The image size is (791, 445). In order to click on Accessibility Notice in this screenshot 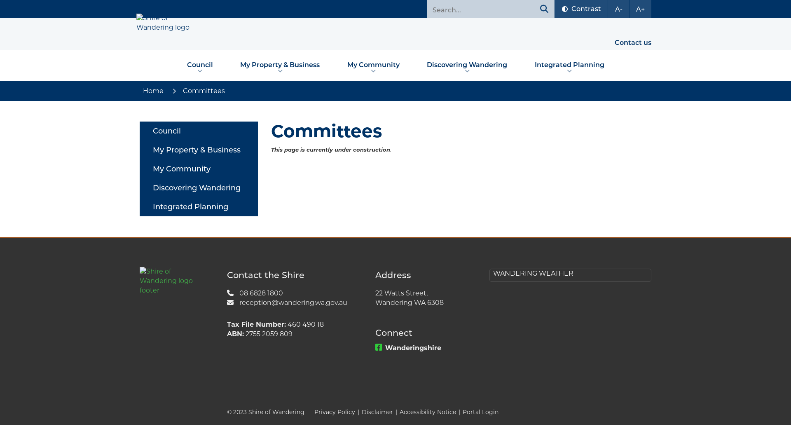, I will do `click(428, 412)`.